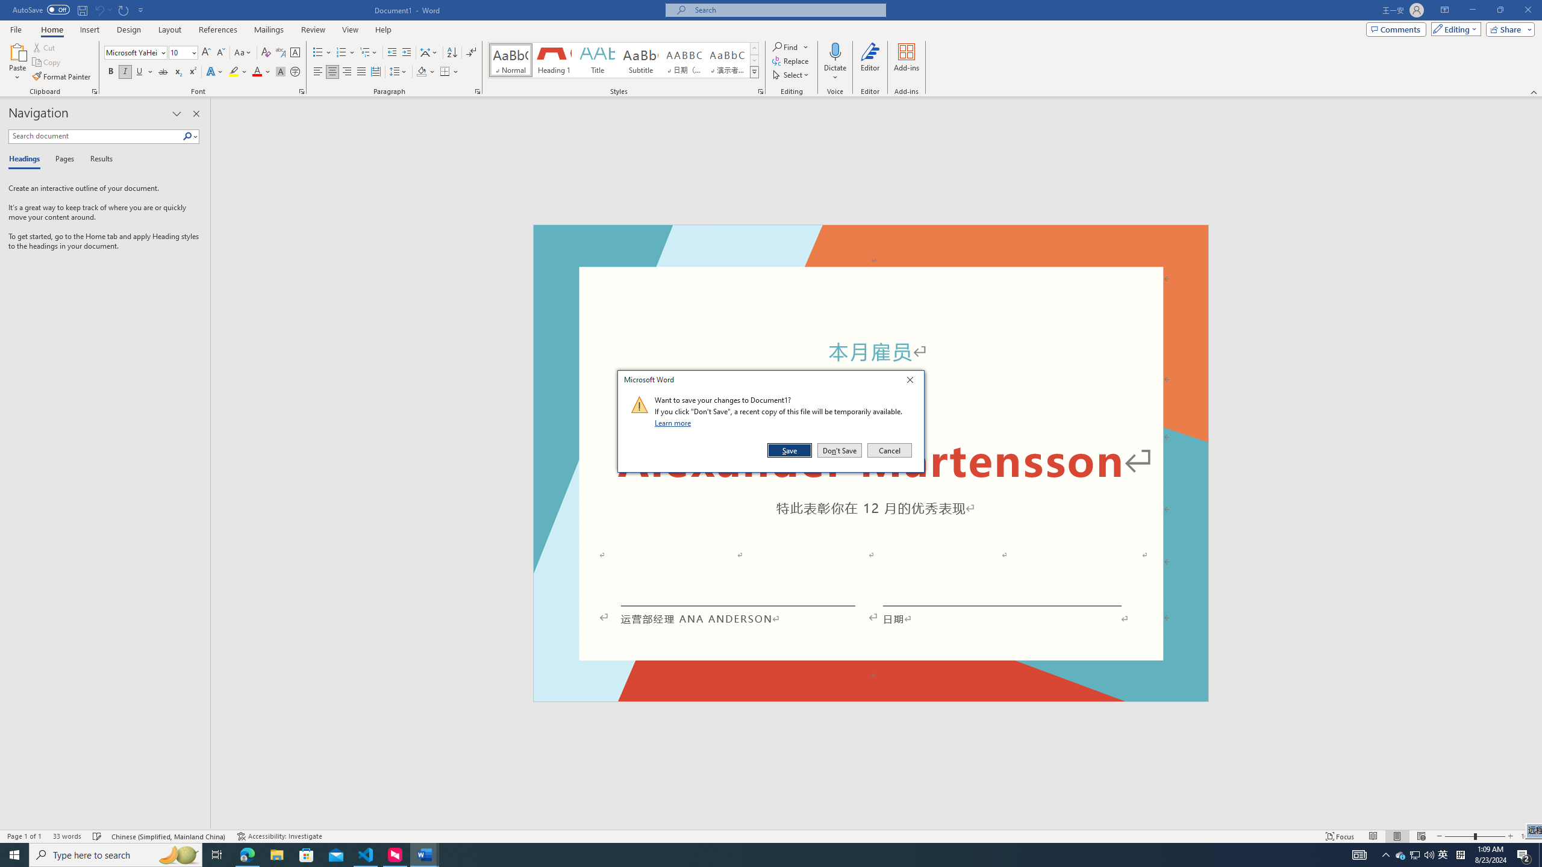  I want to click on Read Mode, so click(1373, 836).